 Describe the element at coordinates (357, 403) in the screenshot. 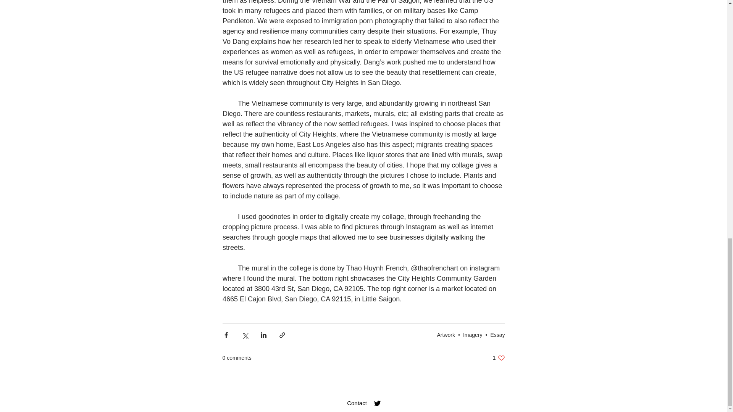

I see `Contact` at that location.